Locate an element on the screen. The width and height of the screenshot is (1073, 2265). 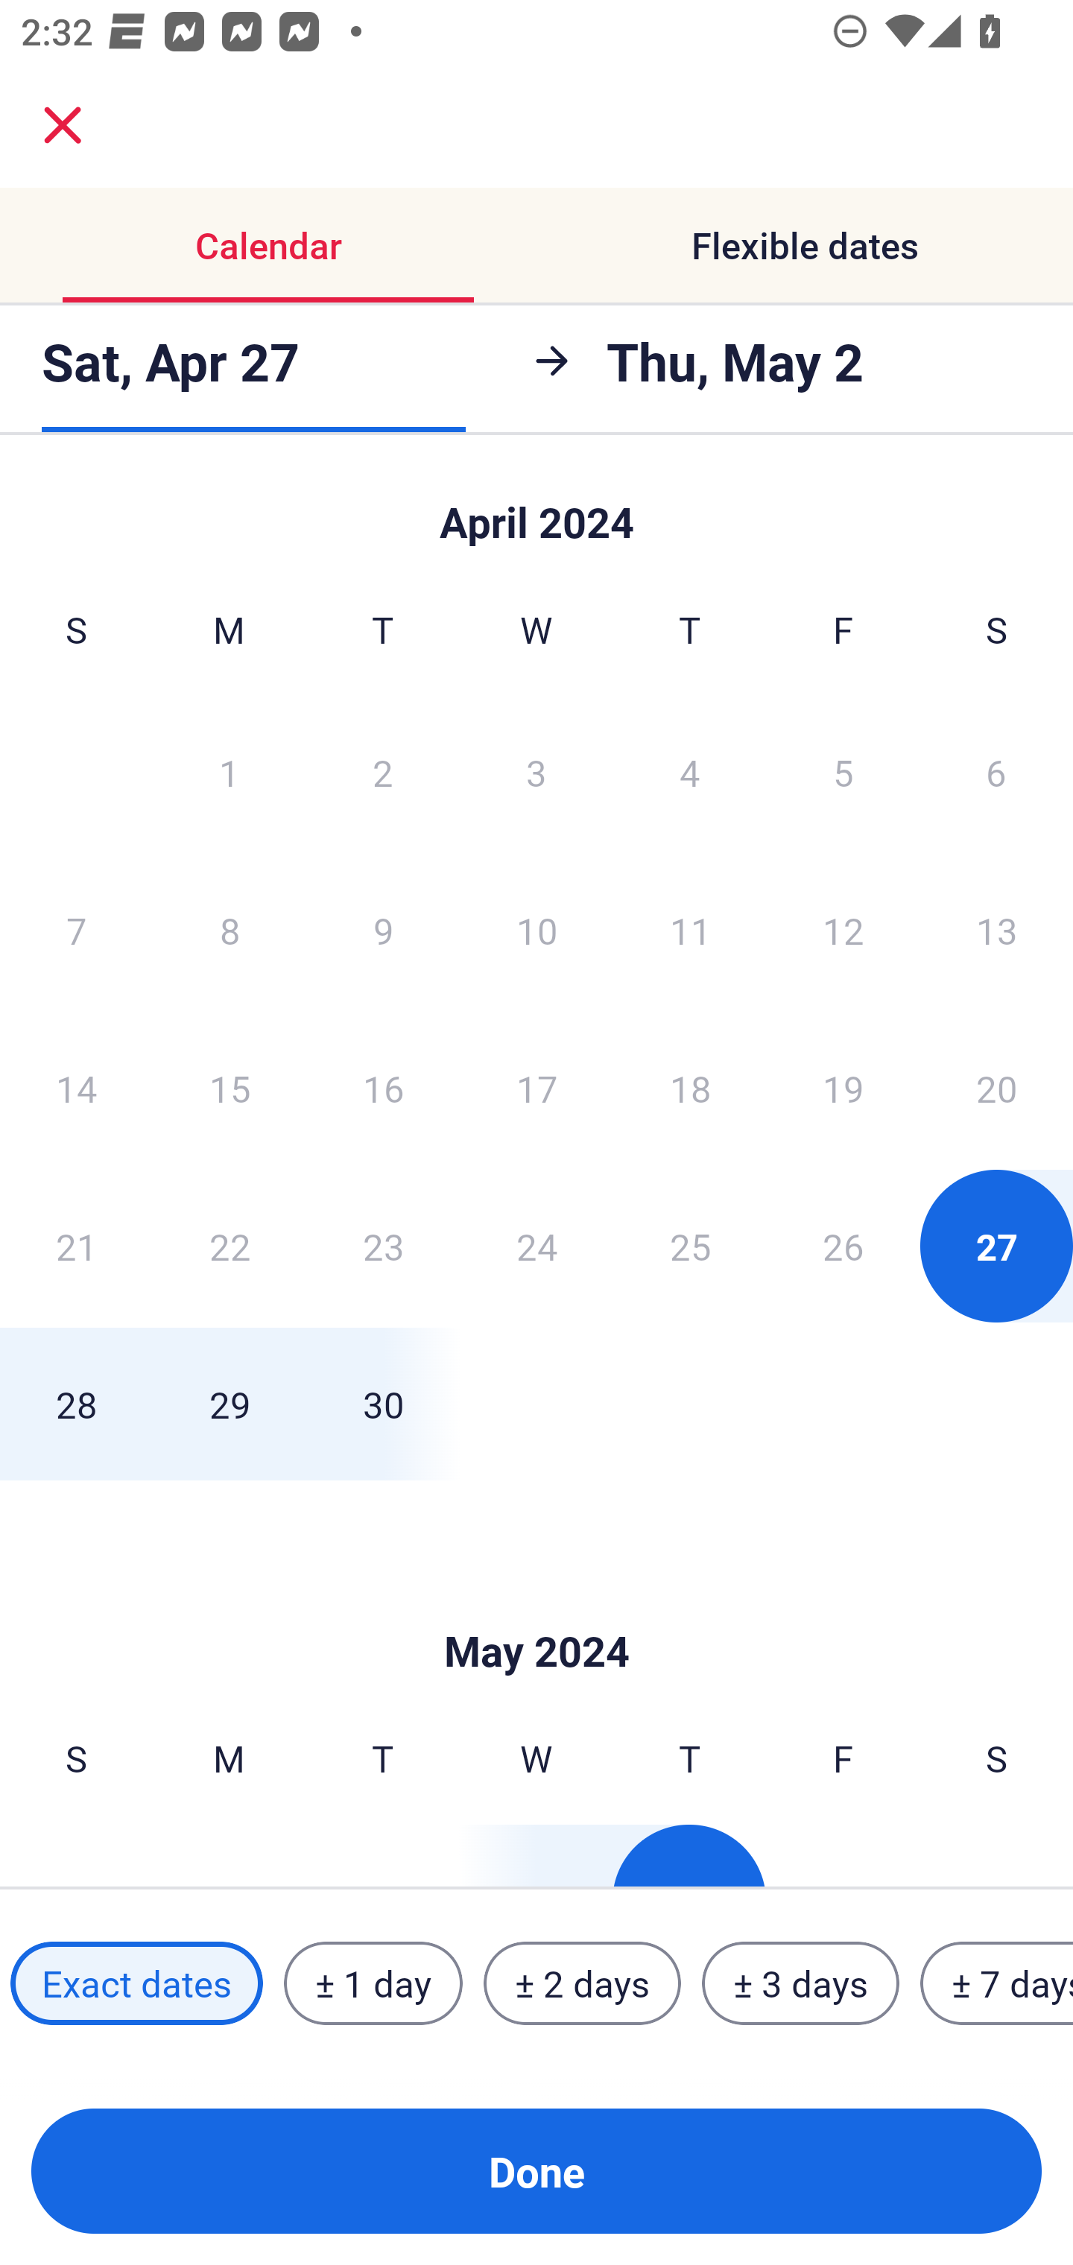
21 Sunday, April 21, 2024 is located at coordinates (76, 1246).